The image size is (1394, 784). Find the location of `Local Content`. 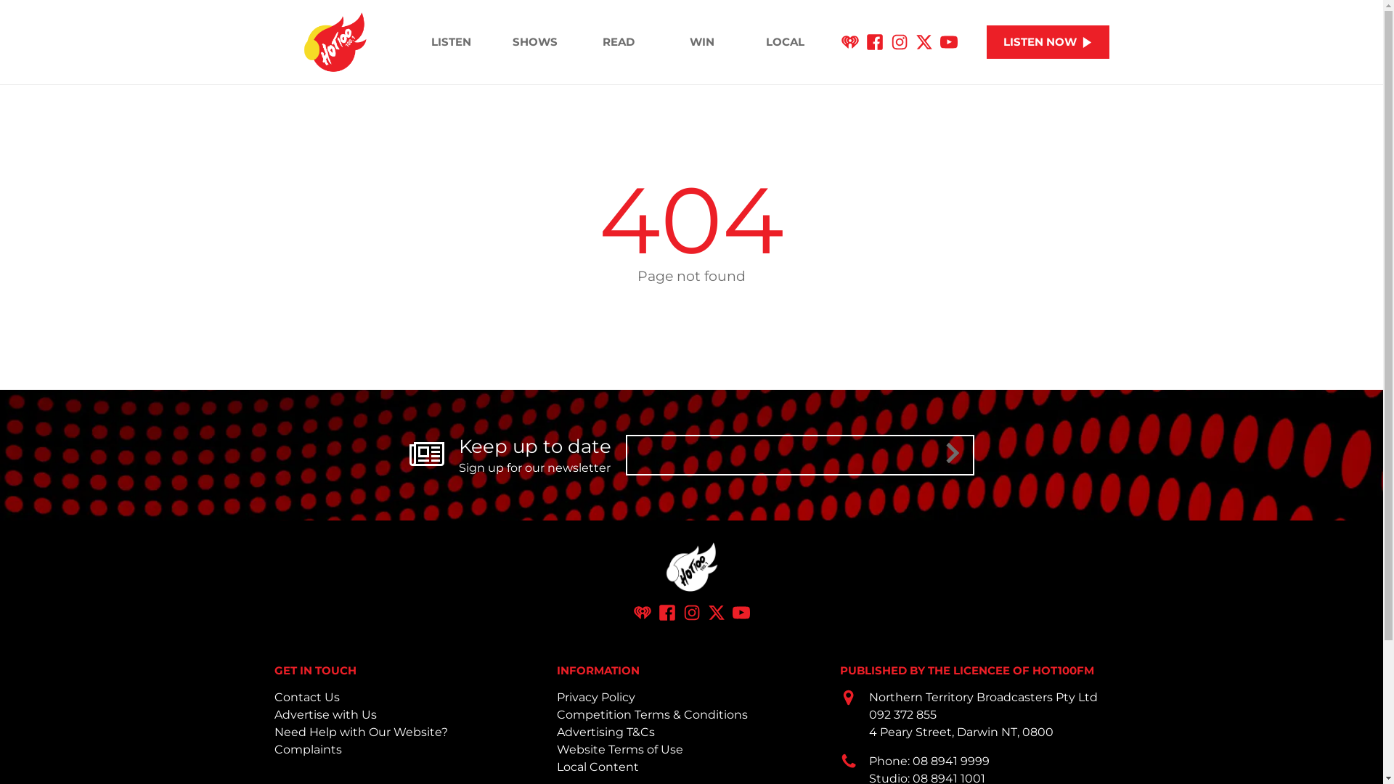

Local Content is located at coordinates (598, 767).